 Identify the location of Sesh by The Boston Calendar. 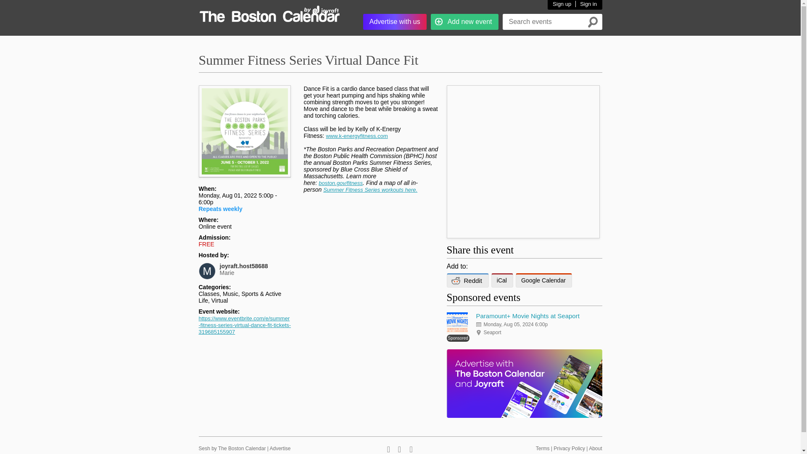
(255, 269).